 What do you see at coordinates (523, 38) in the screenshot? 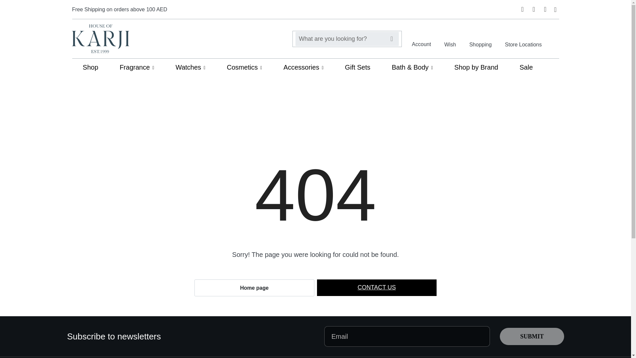
I see `Store Locations` at bounding box center [523, 38].